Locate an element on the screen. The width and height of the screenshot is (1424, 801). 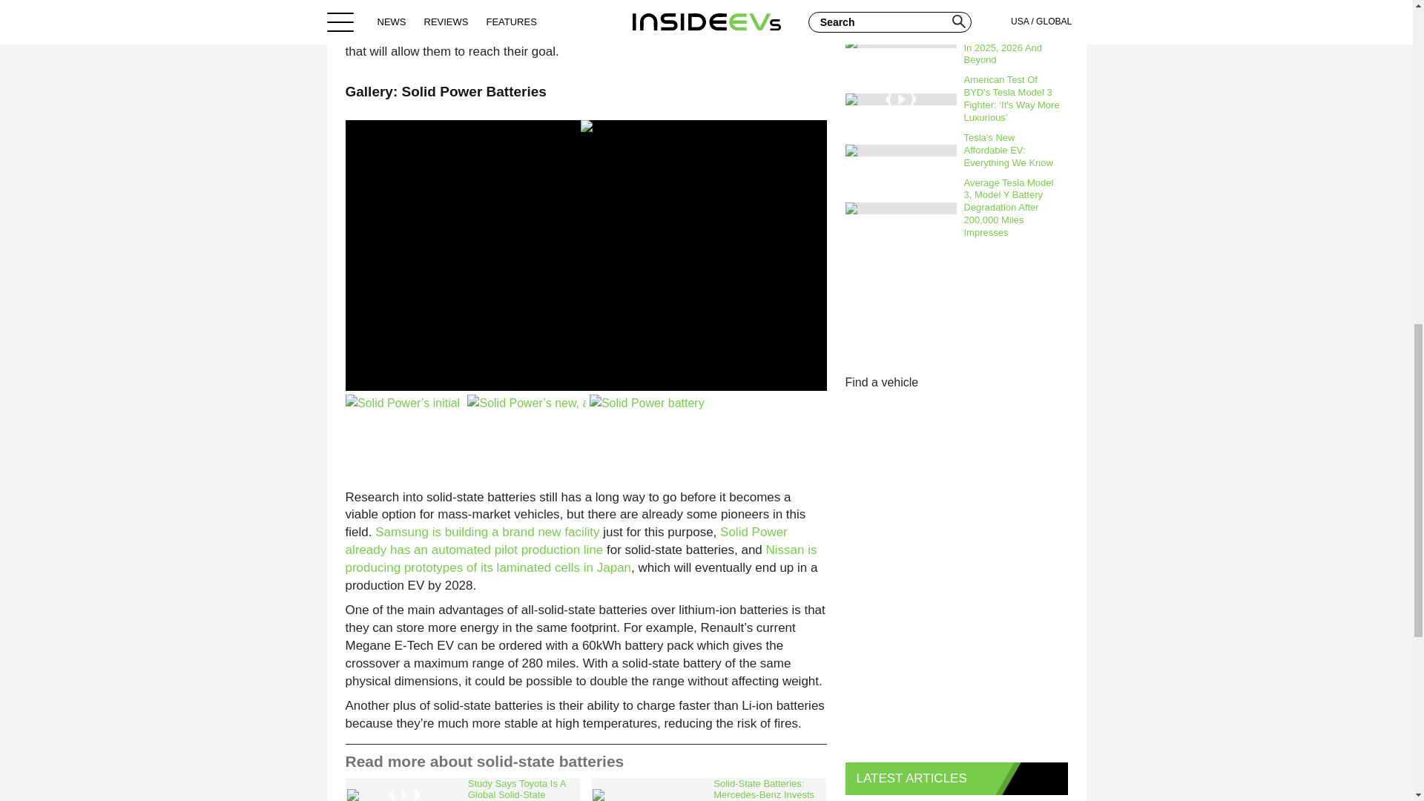
Samsung is building a brand new facility is located at coordinates (487, 532).